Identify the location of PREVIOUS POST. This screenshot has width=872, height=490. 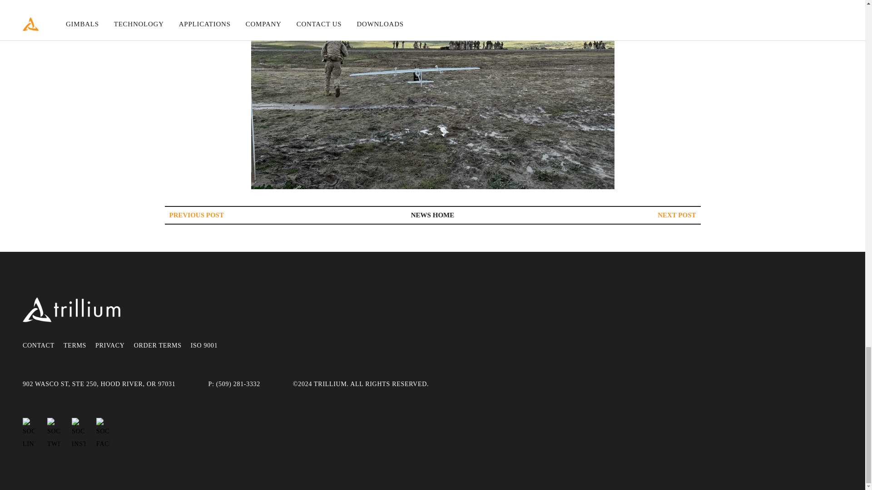
(196, 215).